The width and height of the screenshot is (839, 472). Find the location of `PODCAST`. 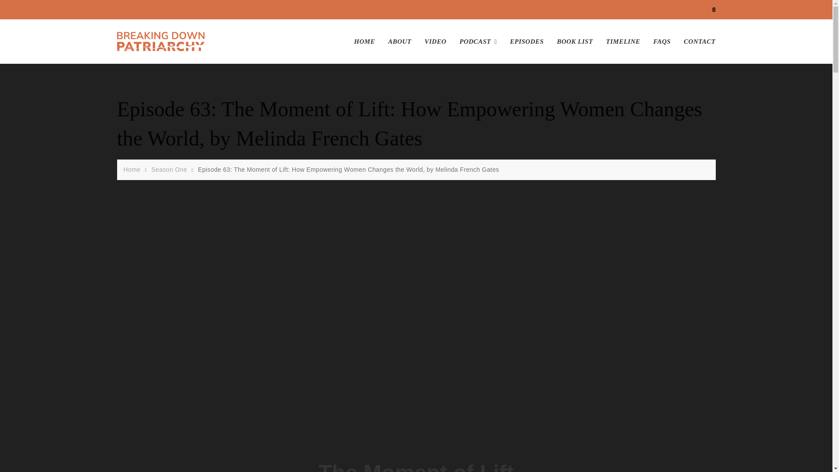

PODCAST is located at coordinates (478, 42).